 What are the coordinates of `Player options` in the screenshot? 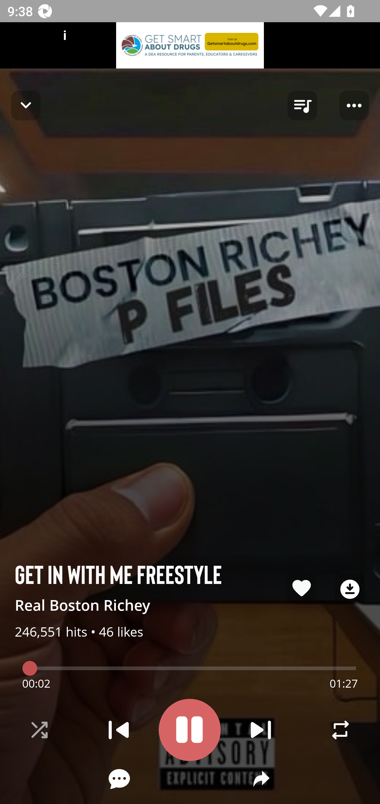 It's located at (354, 106).